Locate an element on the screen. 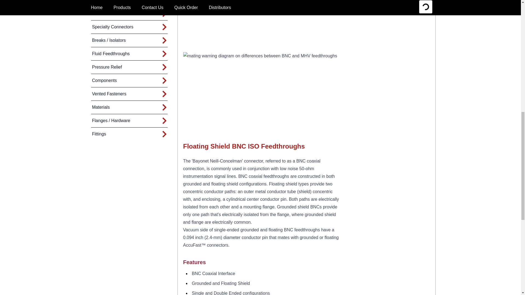  expand sub-categories for Wiring Accessories is located at coordinates (164, 2).